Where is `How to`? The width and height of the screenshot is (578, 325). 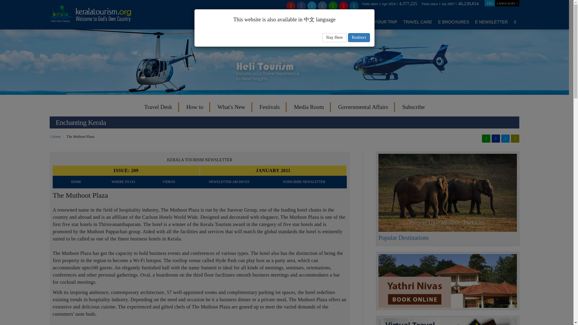
How to is located at coordinates (194, 107).